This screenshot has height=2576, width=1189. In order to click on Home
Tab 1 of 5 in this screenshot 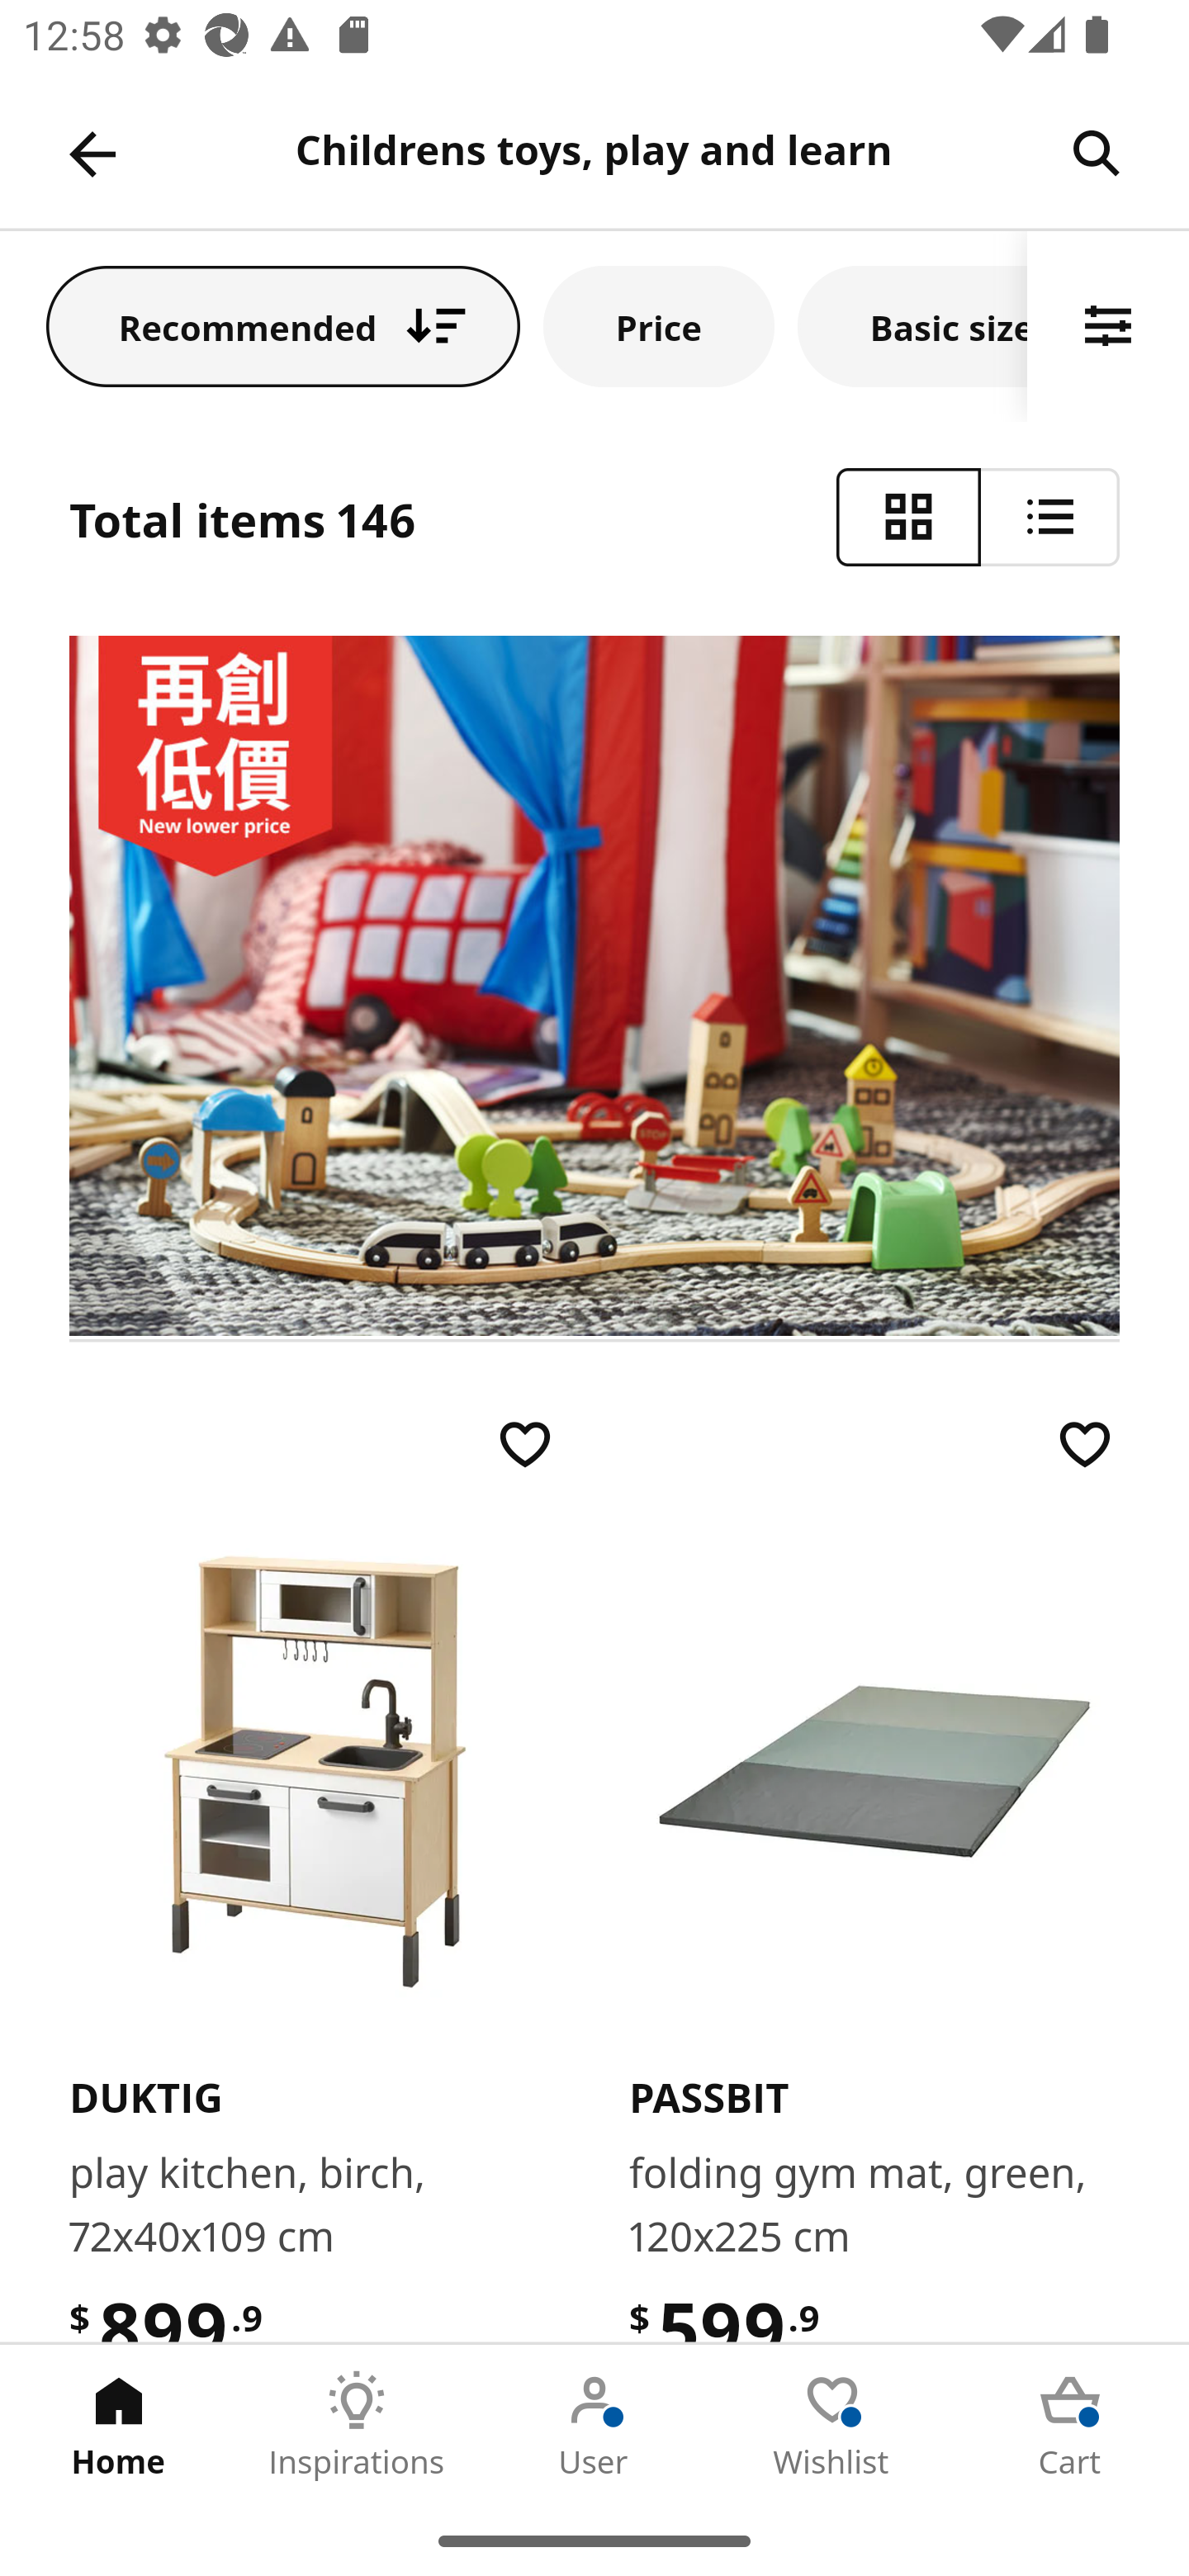, I will do `click(119, 2425)`.